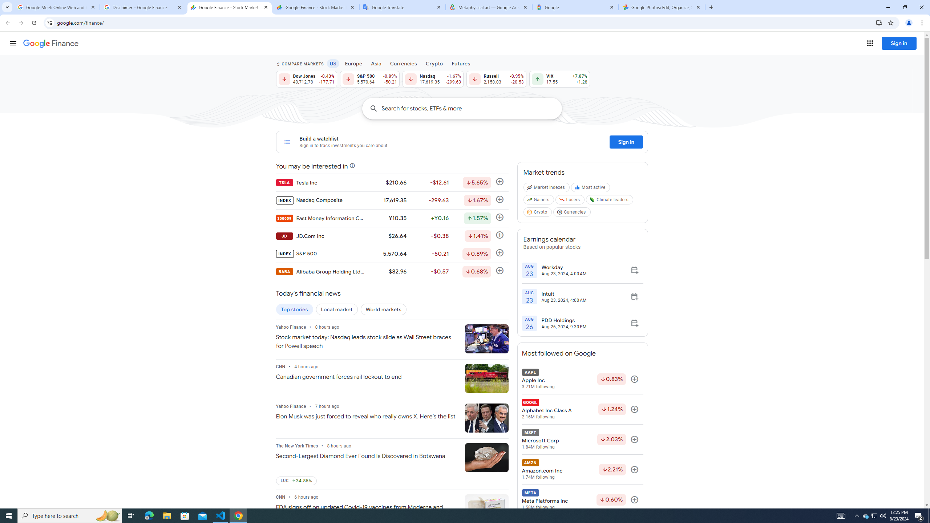 This screenshot has width=930, height=523. Describe the element at coordinates (369, 79) in the screenshot. I see `S&P 500 5,570.64 Down by 0.89% -50.21` at that location.